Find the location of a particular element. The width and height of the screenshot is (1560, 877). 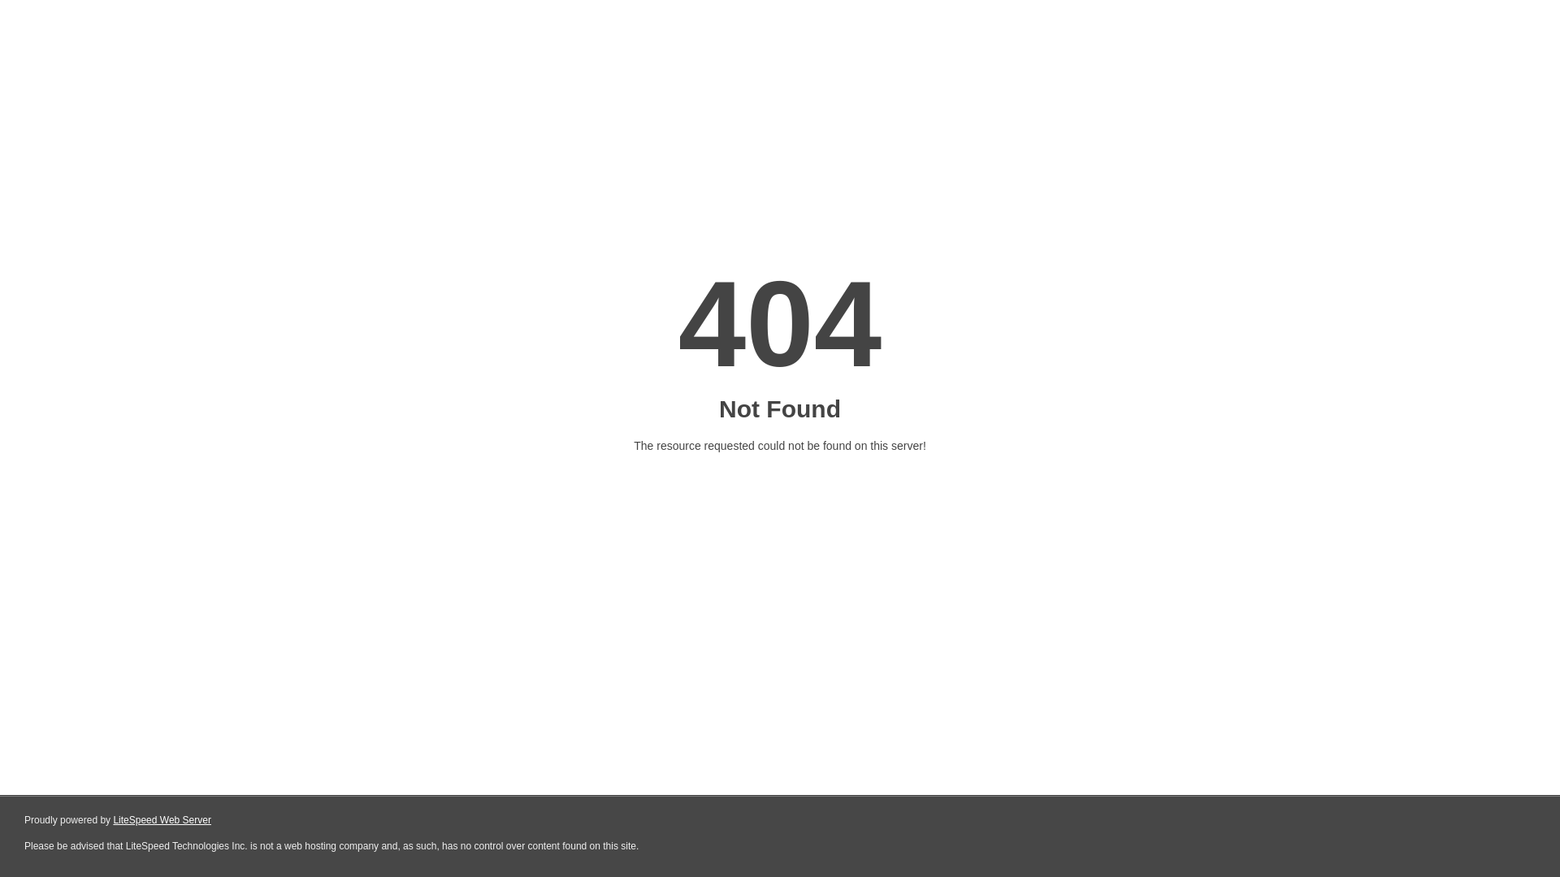

LiteSpeed Web Server is located at coordinates (162, 820).